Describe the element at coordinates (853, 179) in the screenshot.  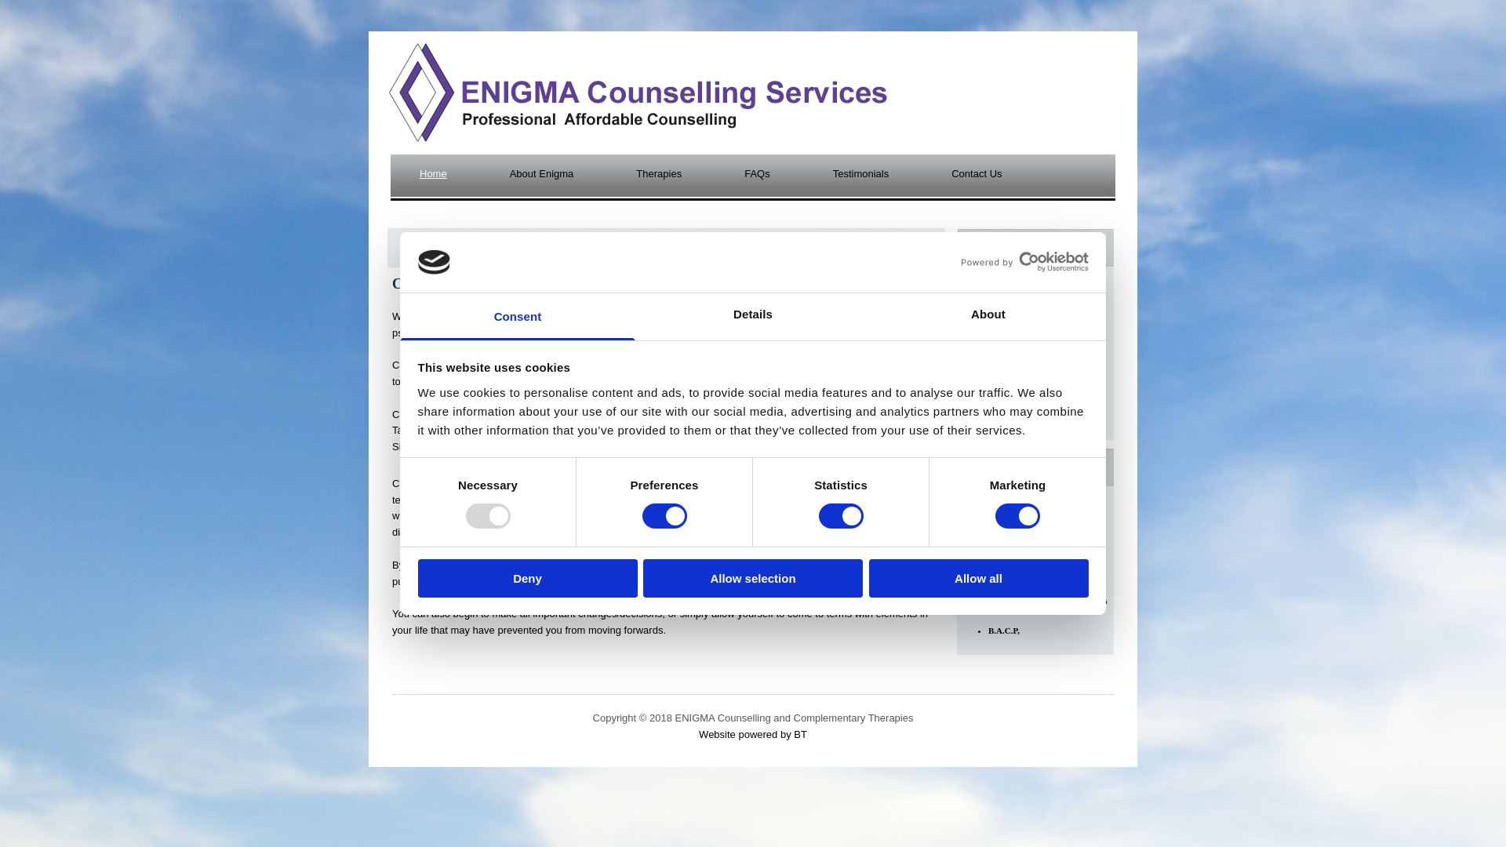
I see `Testimonials` at that location.